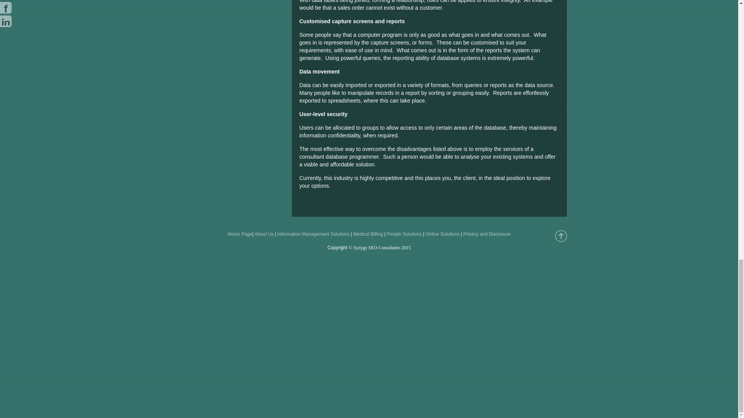 The width and height of the screenshot is (744, 418). Describe the element at coordinates (487, 234) in the screenshot. I see `Privacy and Disclosure` at that location.